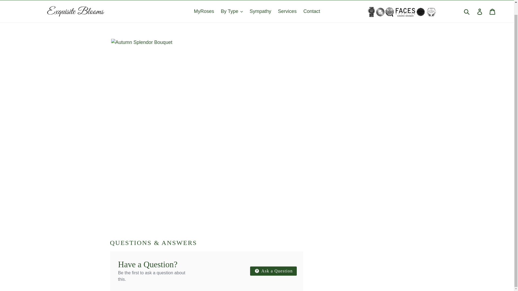 This screenshot has height=291, width=518. What do you see at coordinates (311, 11) in the screenshot?
I see `Contact` at bounding box center [311, 11].